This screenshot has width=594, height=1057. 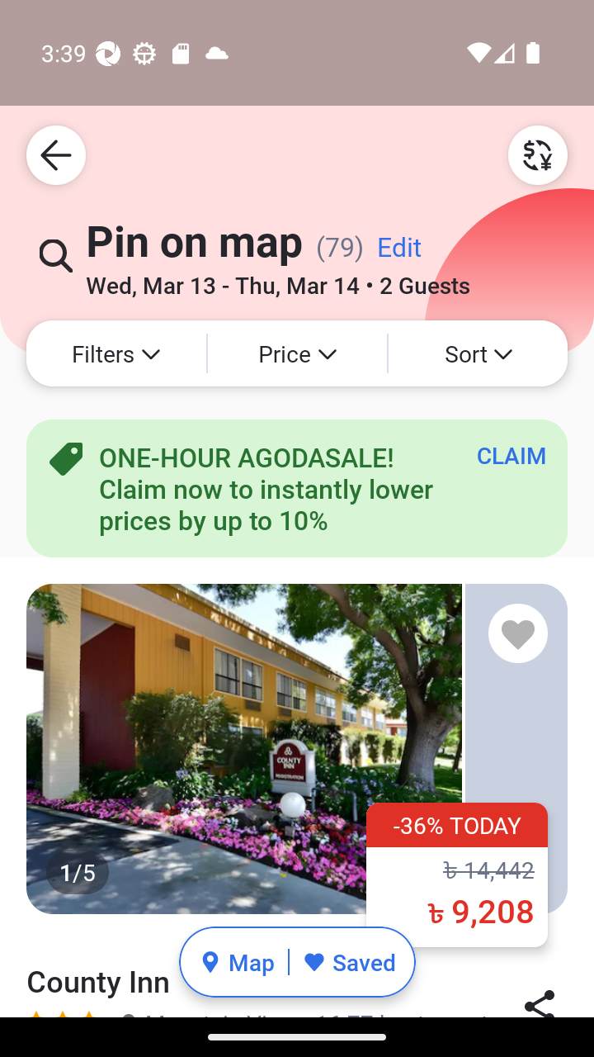 What do you see at coordinates (297, 353) in the screenshot?
I see `Price` at bounding box center [297, 353].